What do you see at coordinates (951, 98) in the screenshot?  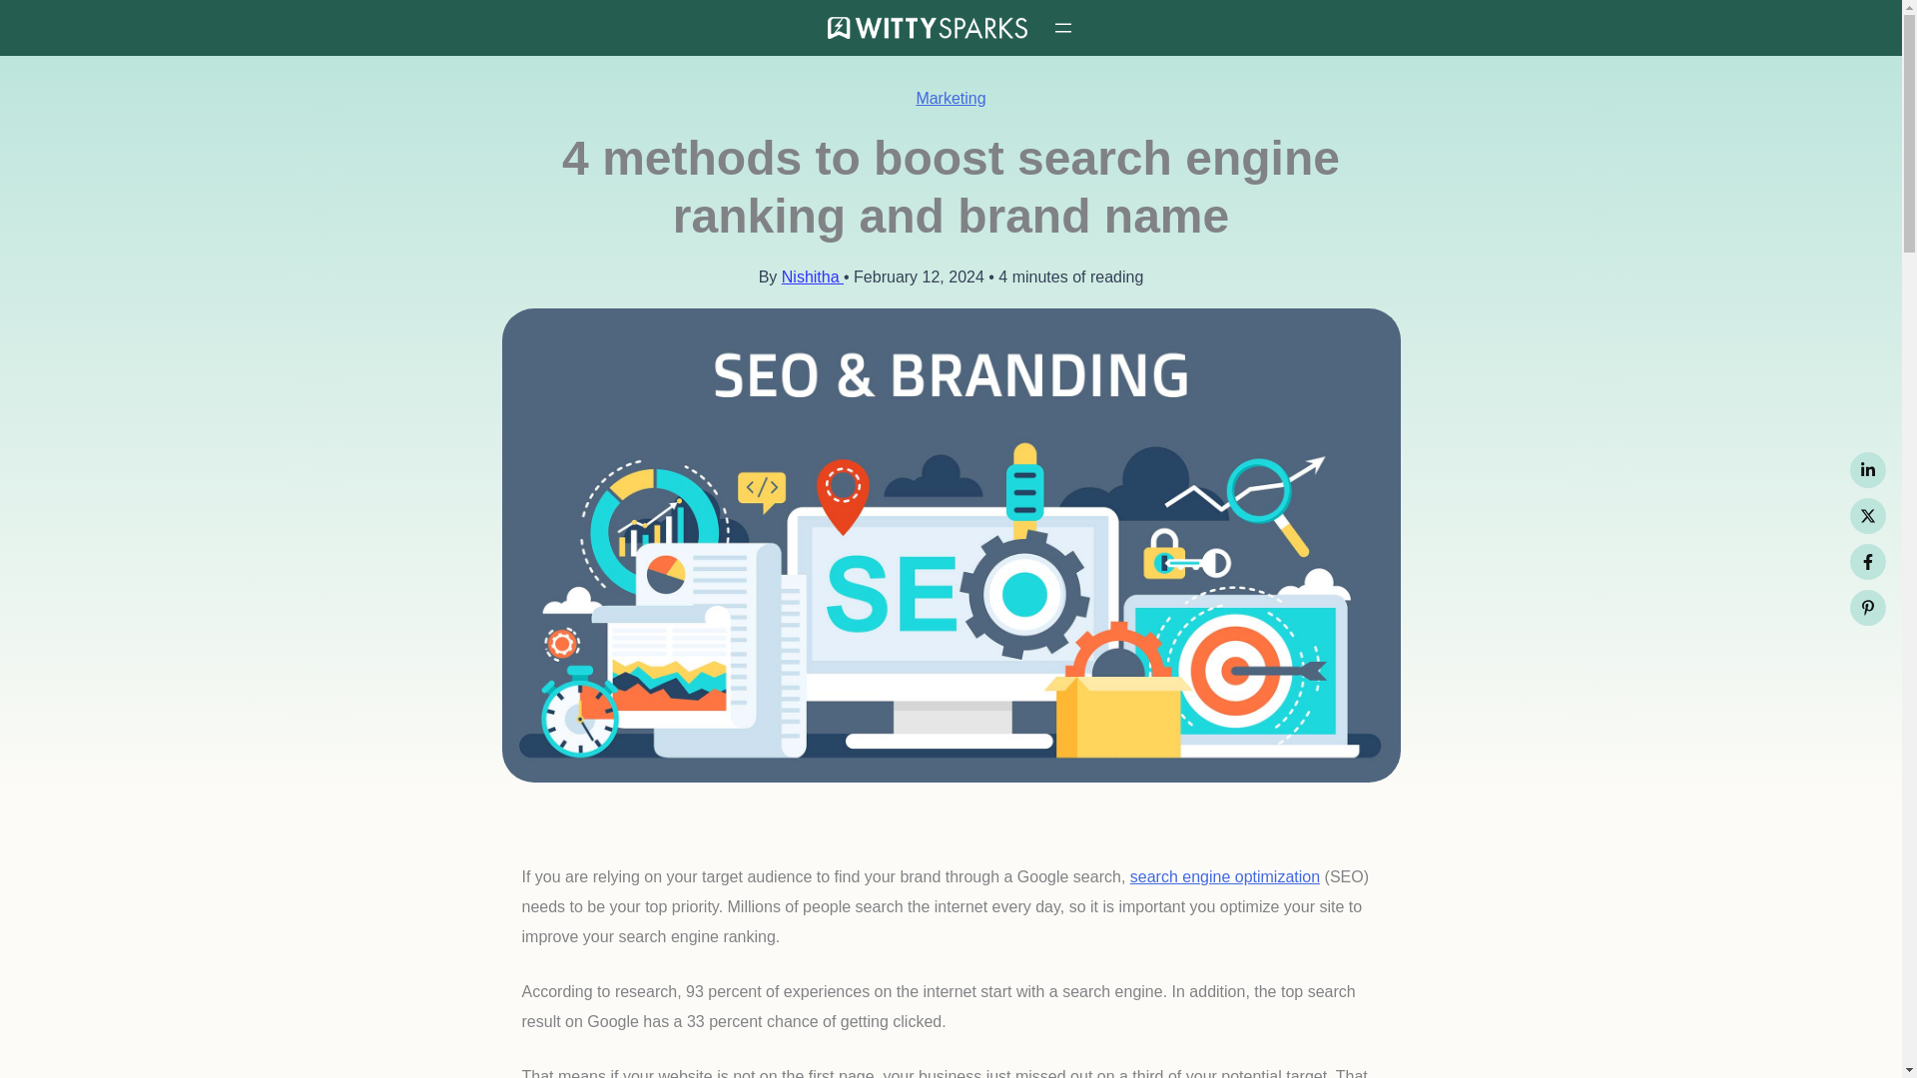 I see `Marketing` at bounding box center [951, 98].